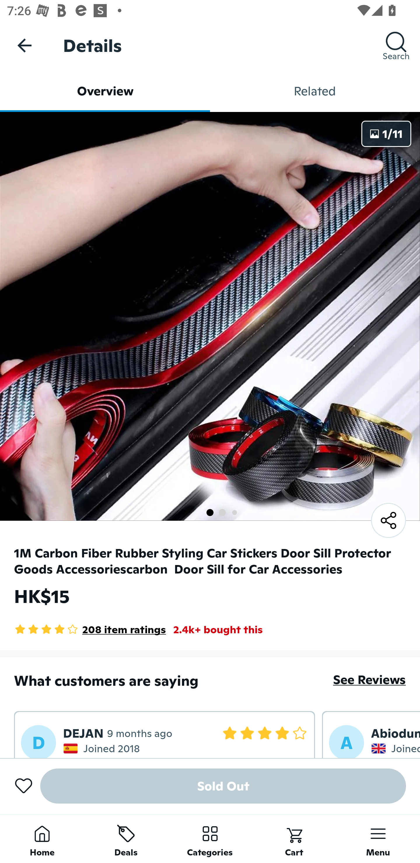  Describe the element at coordinates (395, 748) in the screenshot. I see `Joined 2017 ` at that location.